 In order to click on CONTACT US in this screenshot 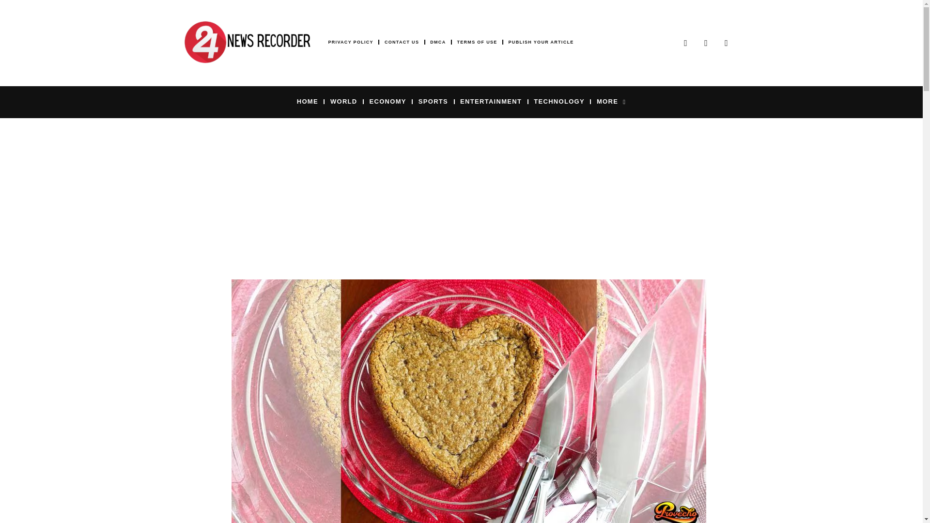, I will do `click(402, 42)`.